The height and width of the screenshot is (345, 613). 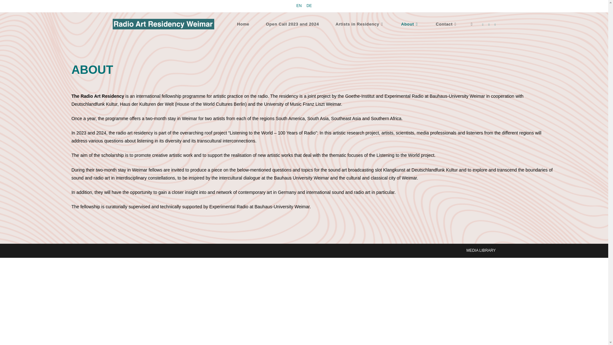 I want to click on Open Call 2023 and 2024, so click(x=292, y=24).